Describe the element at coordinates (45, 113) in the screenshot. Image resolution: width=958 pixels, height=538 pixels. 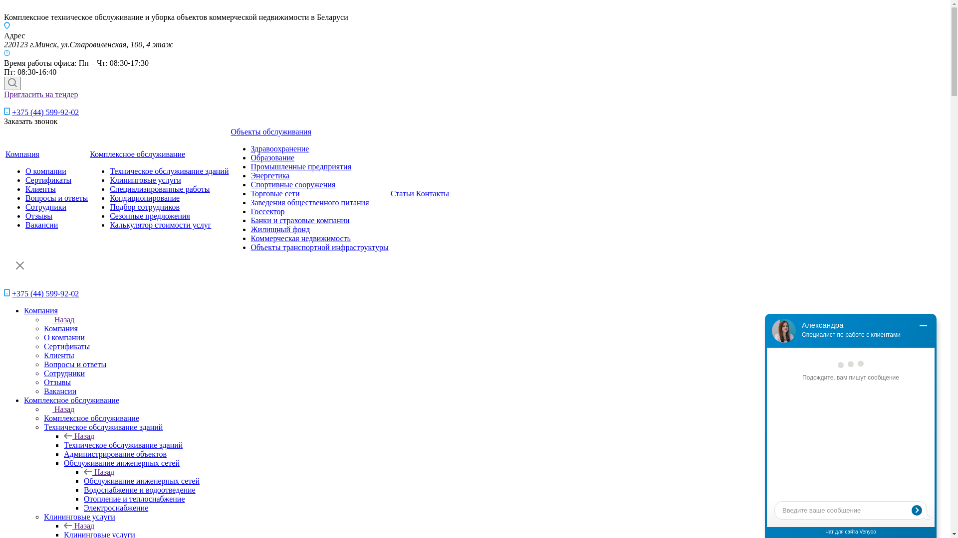
I see `+375 (44) 599-92-02` at that location.